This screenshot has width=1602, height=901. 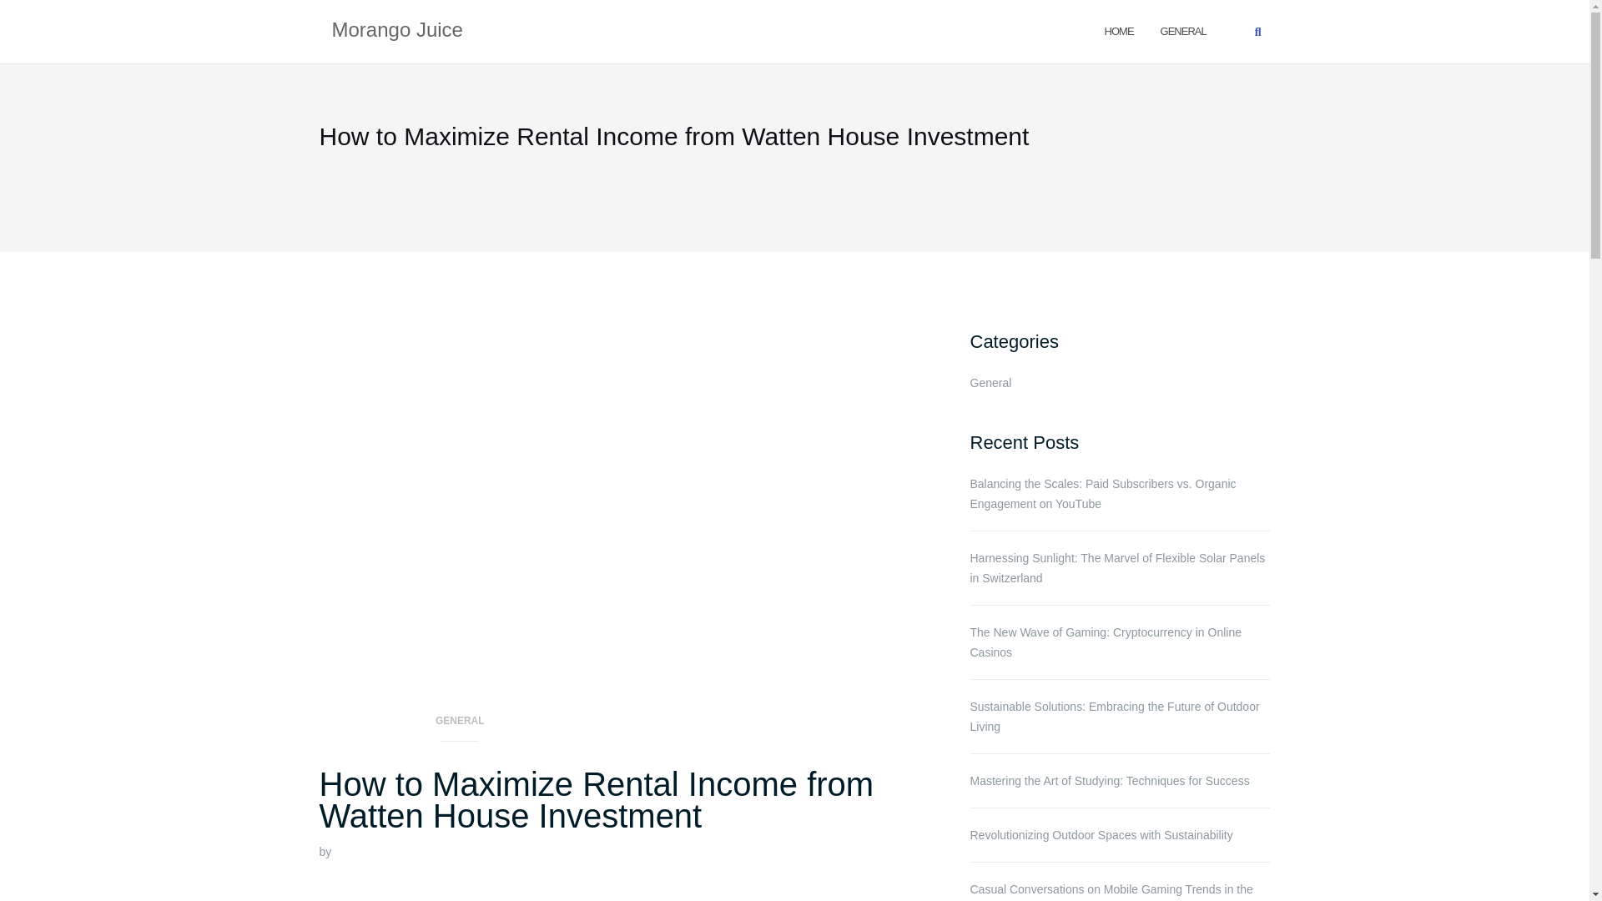 I want to click on How to Maximize Rental Income from Watten House Investment, so click(x=596, y=800).